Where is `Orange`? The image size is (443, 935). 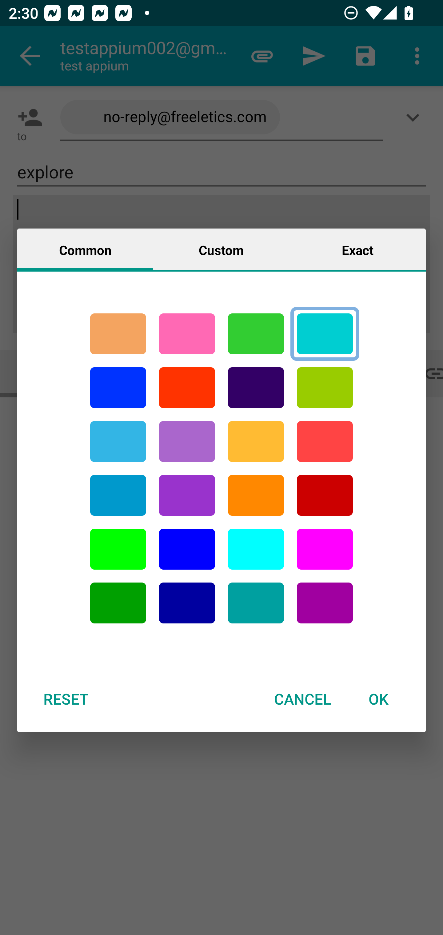 Orange is located at coordinates (256, 495).